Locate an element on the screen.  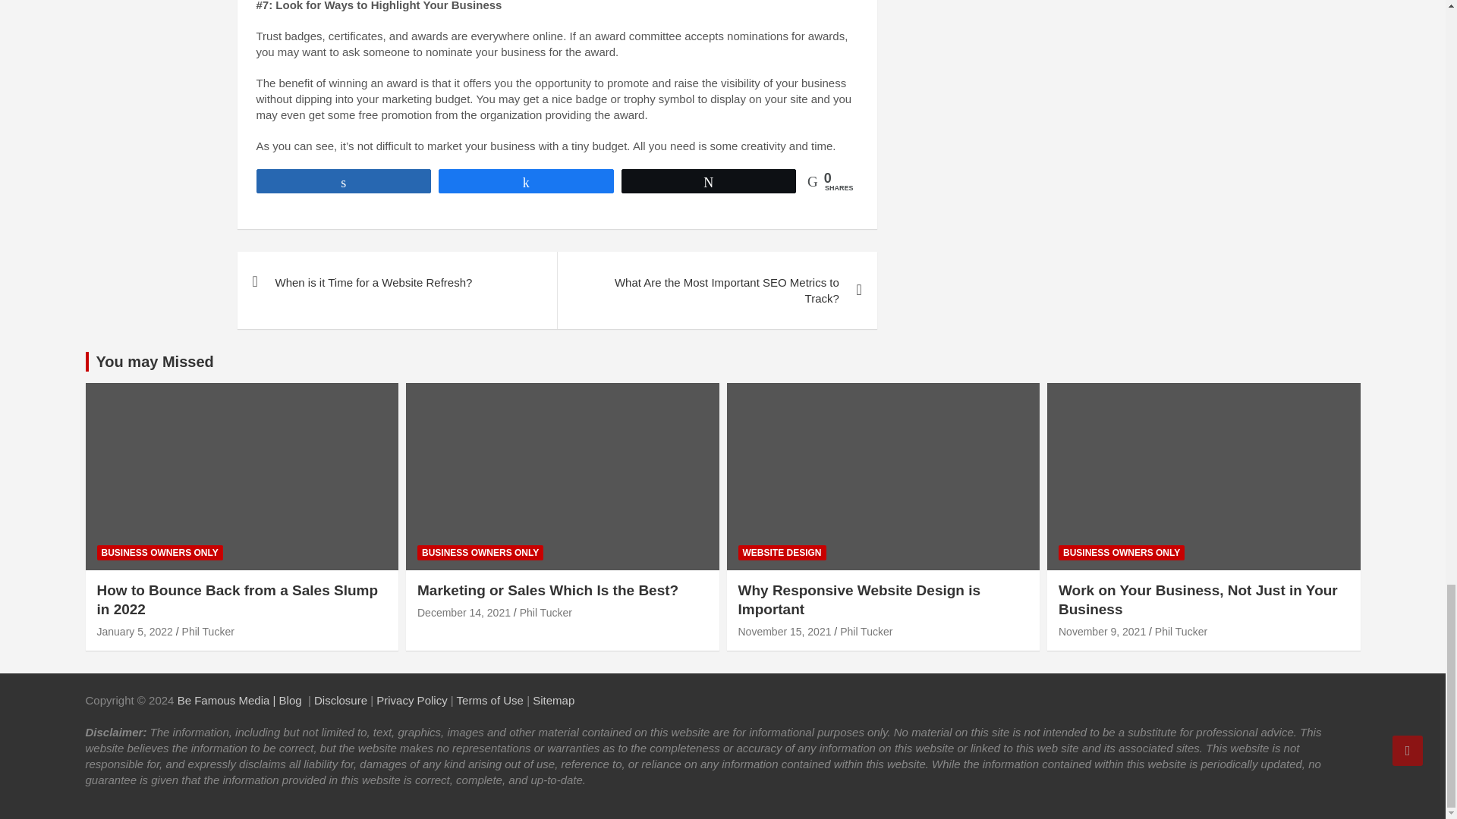
Work on Your Business, Not Just in Your Business is located at coordinates (1102, 632).